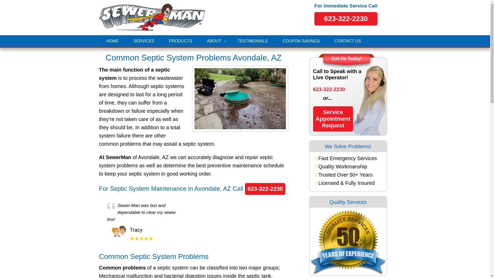  Describe the element at coordinates (180, 41) in the screenshot. I see `TESTIMONIALS` at that location.